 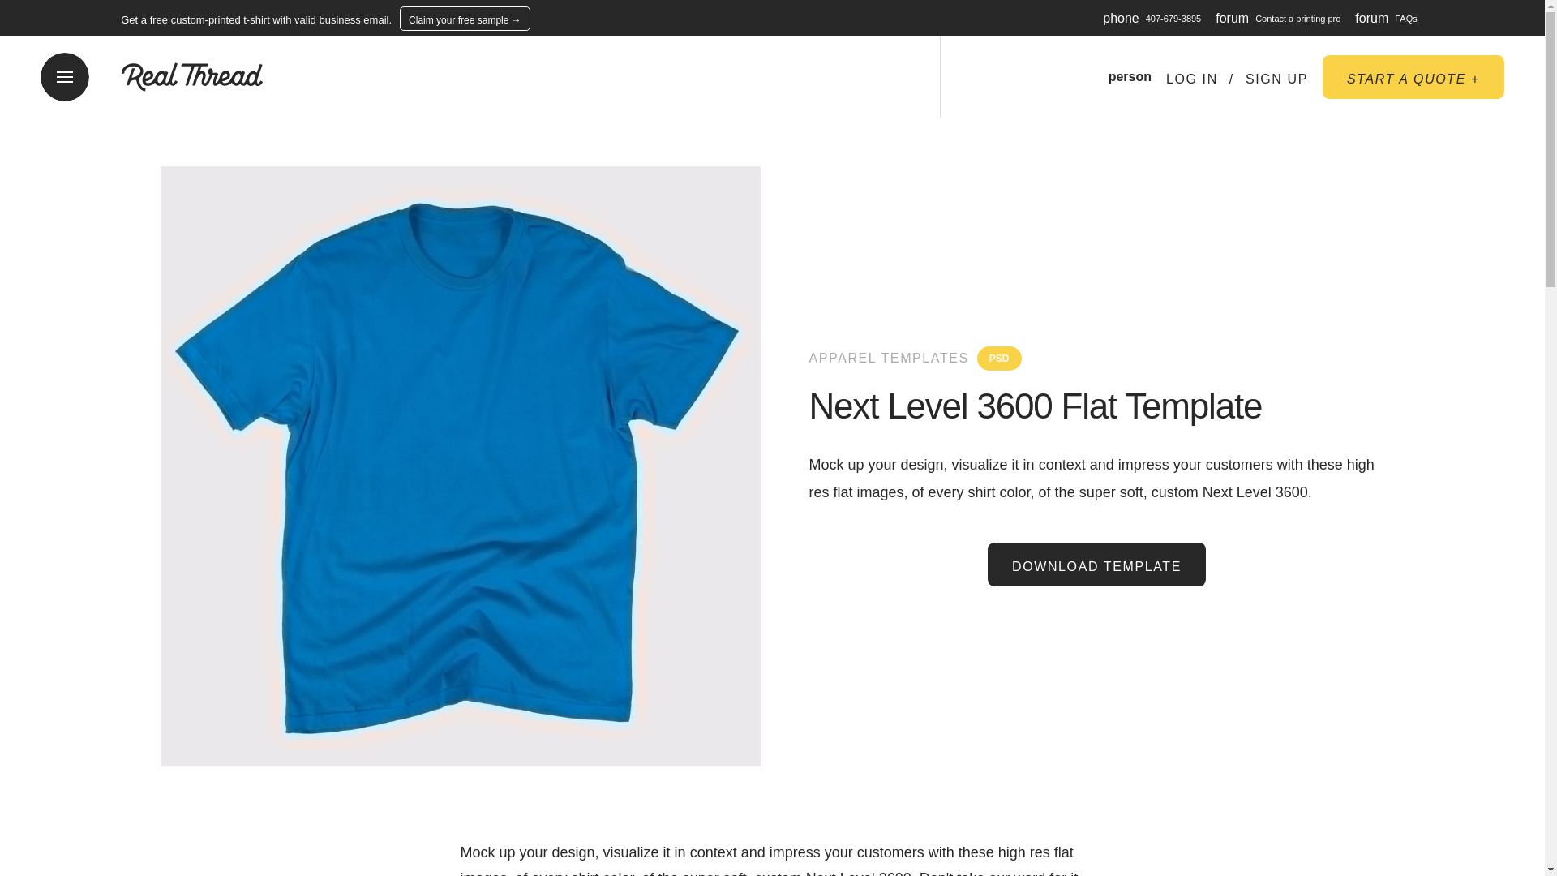 I want to click on SIGN UP, so click(x=1276, y=79).